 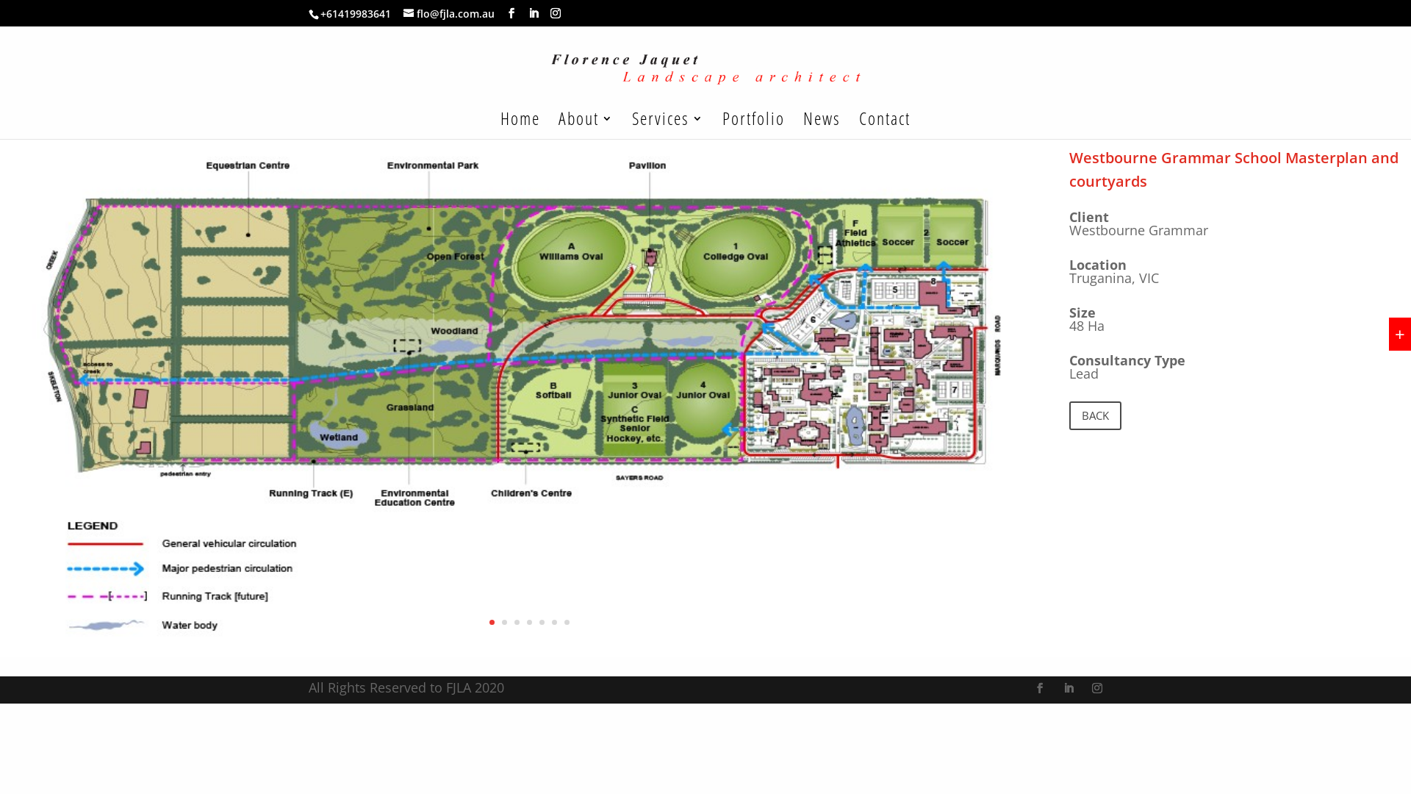 What do you see at coordinates (504, 622) in the screenshot?
I see `2` at bounding box center [504, 622].